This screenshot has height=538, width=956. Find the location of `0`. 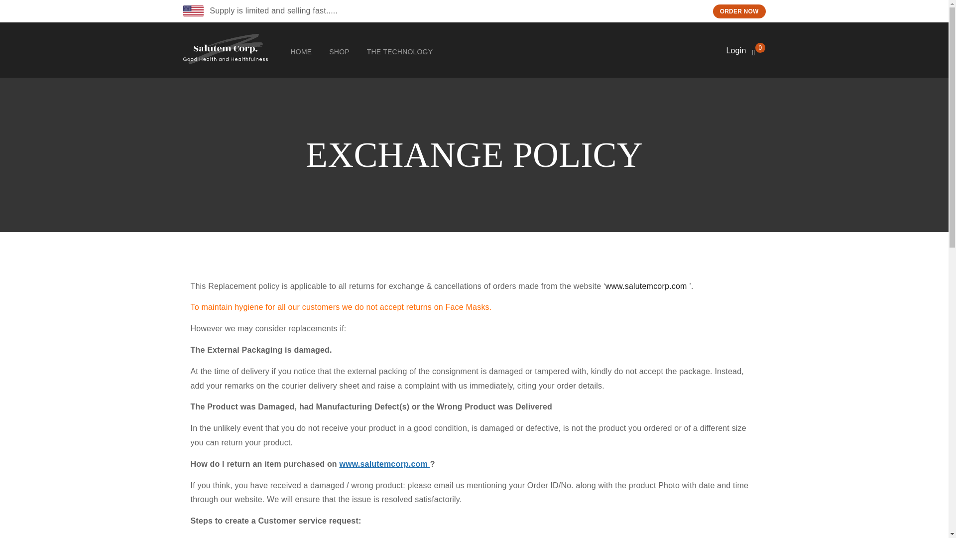

0 is located at coordinates (759, 51).